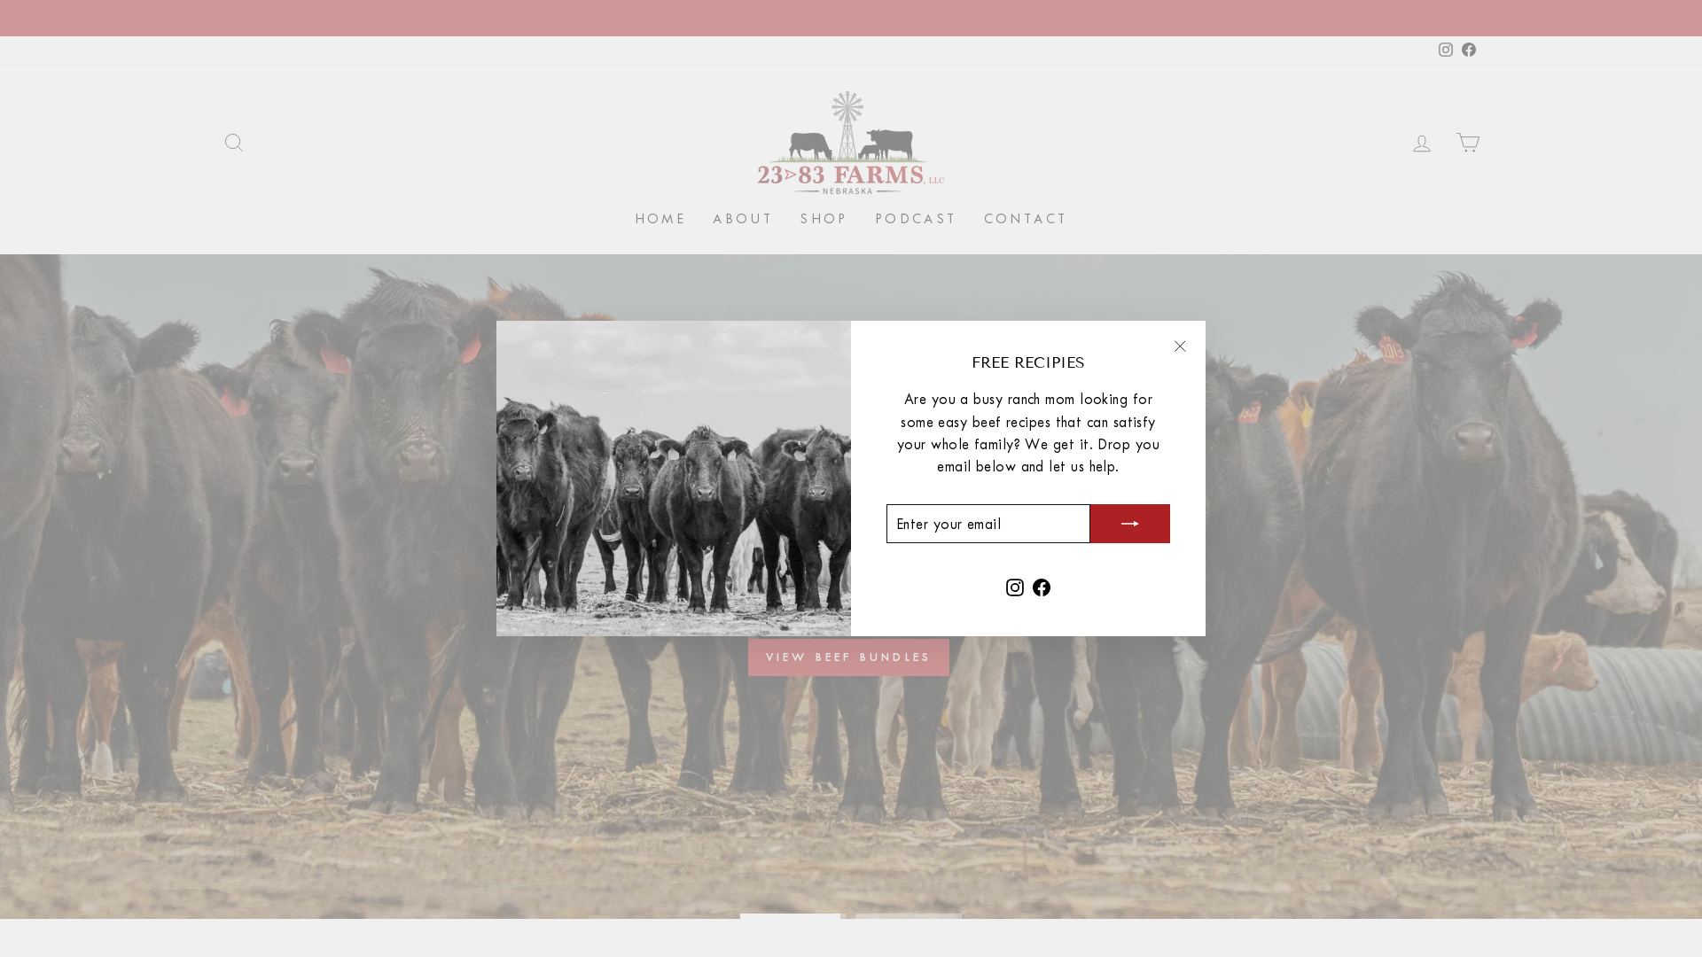 This screenshot has width=1702, height=957. I want to click on SHOP, so click(824, 220).